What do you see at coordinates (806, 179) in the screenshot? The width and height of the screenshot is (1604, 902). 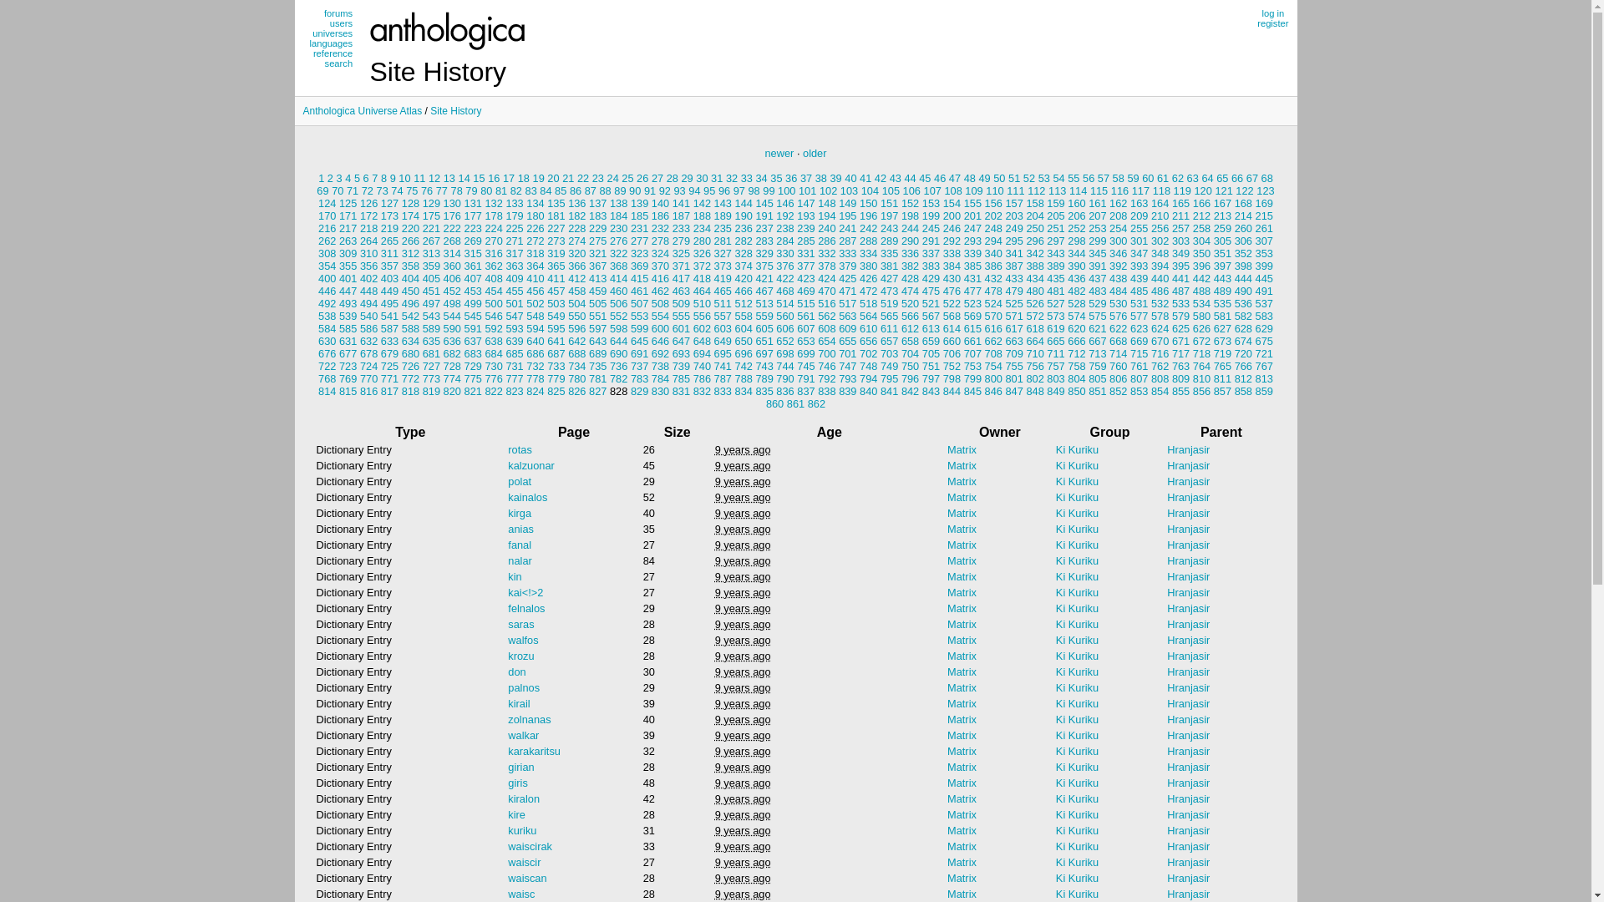 I see `37` at bounding box center [806, 179].